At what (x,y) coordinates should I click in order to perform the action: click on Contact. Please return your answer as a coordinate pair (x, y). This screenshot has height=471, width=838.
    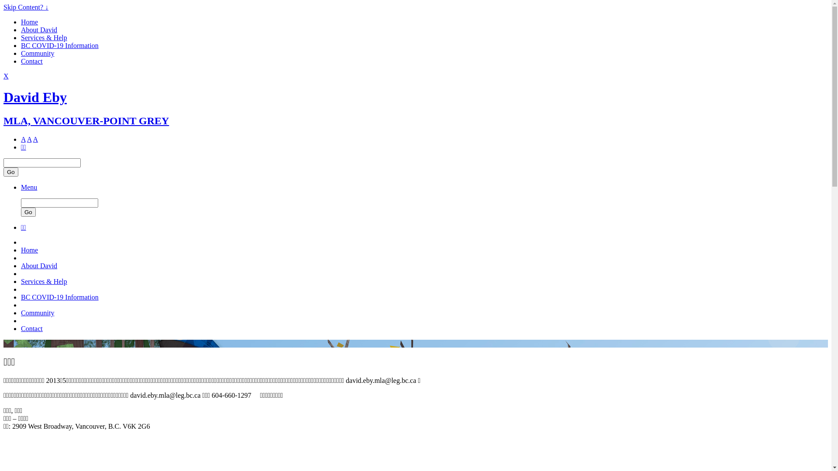
    Looking at the image, I should click on (32, 61).